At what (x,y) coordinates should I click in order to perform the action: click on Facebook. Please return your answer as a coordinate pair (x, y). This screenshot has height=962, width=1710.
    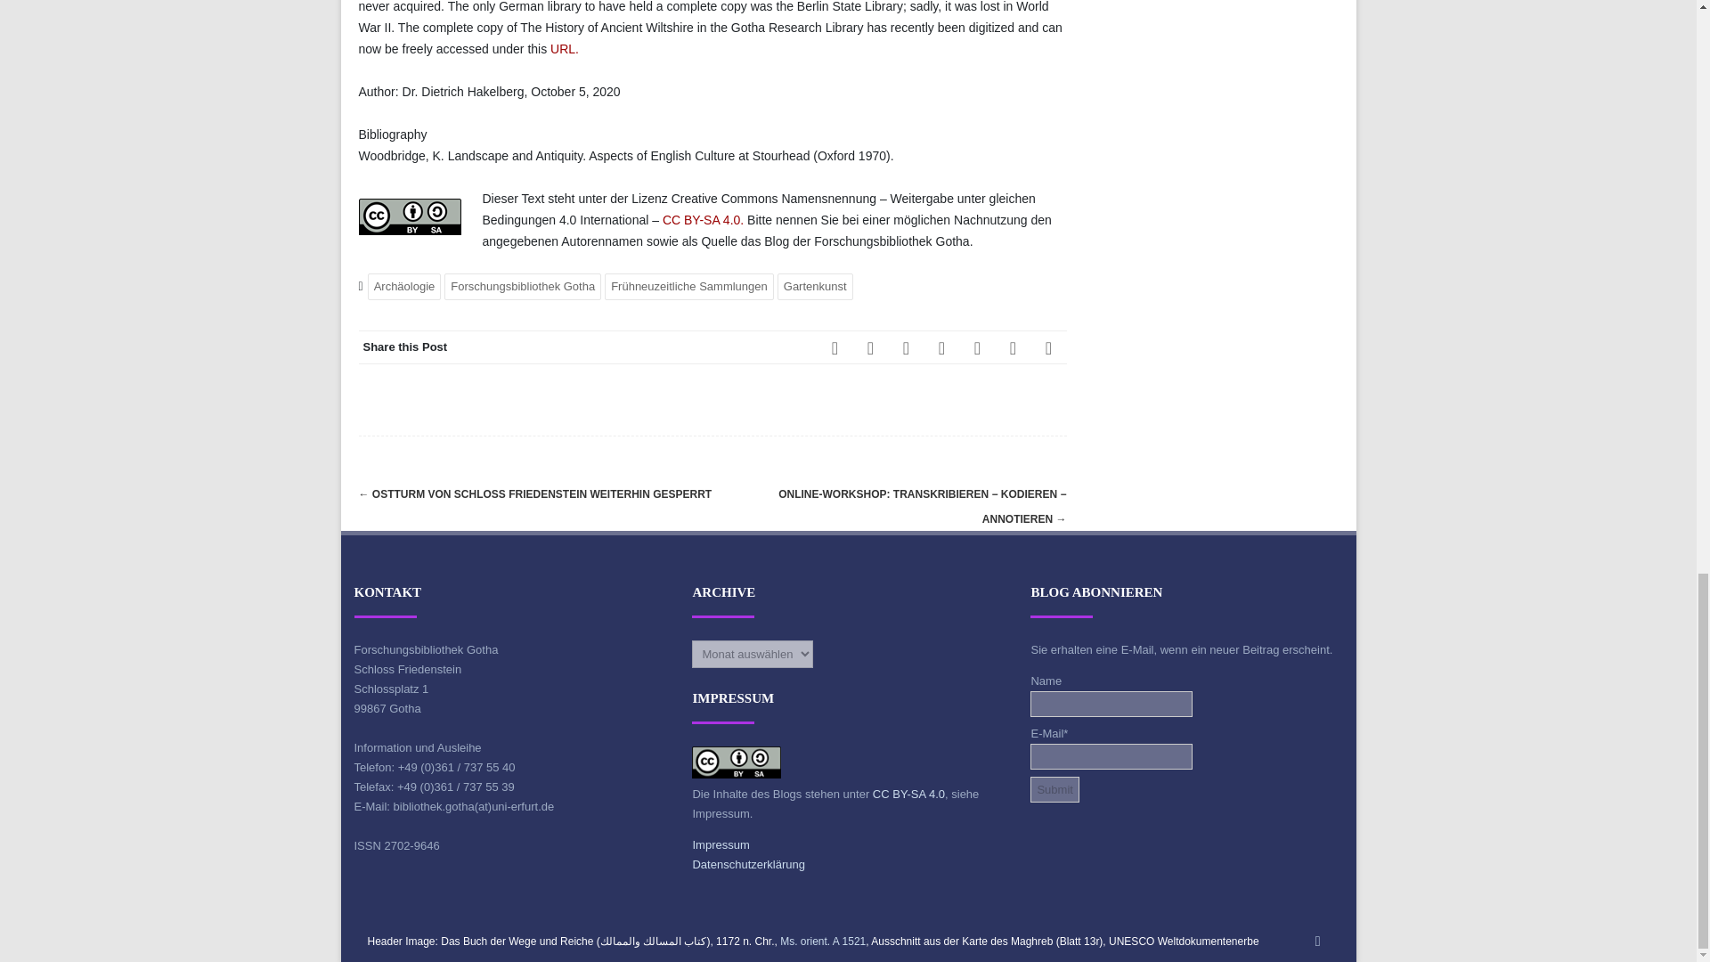
    Looking at the image, I should click on (835, 347).